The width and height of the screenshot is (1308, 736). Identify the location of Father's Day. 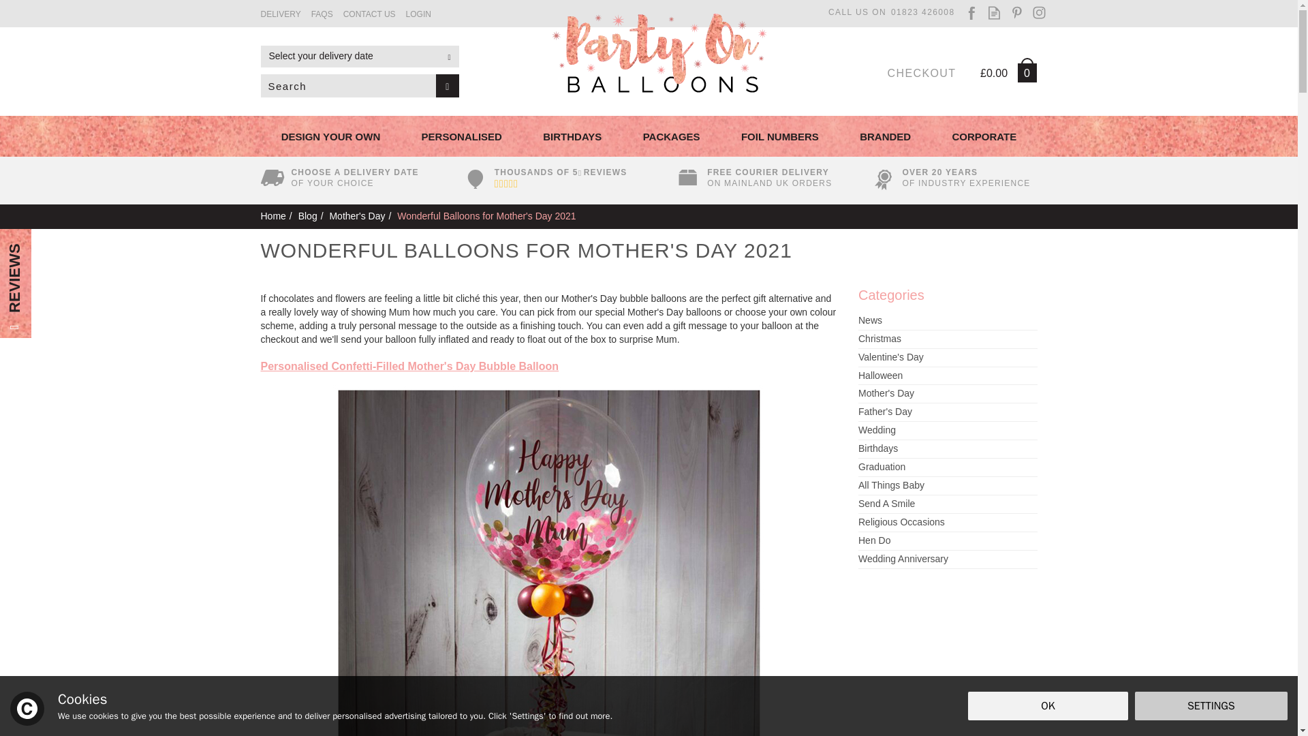
(947, 412).